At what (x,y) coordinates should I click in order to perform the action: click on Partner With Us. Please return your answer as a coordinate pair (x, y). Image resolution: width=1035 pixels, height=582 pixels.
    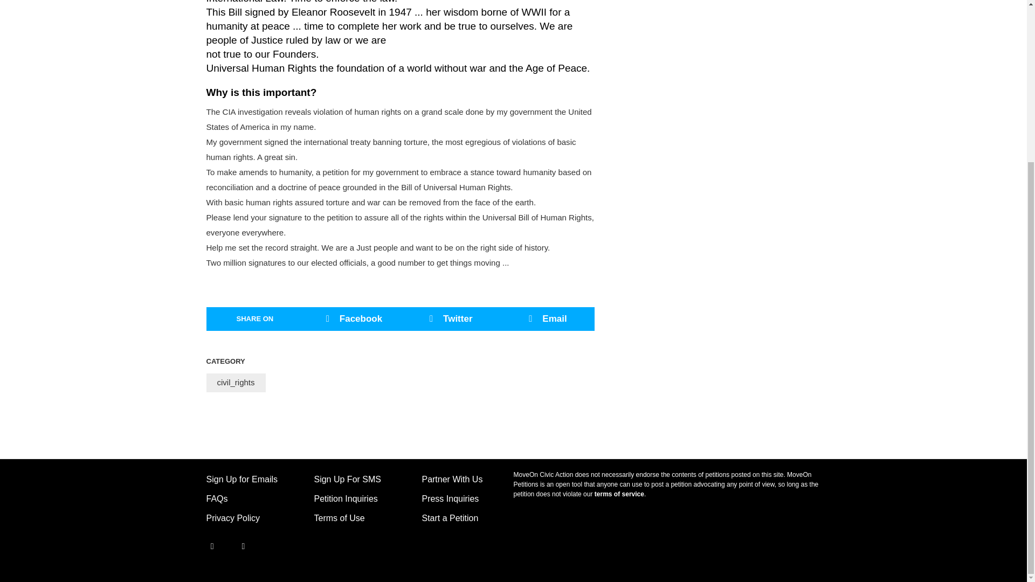
    Looking at the image, I should click on (452, 479).